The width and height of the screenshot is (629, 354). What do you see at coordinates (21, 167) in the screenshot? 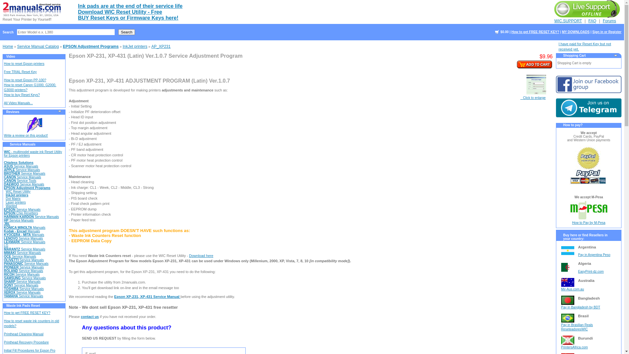
I see `ASUS Service Manuals` at bounding box center [21, 167].